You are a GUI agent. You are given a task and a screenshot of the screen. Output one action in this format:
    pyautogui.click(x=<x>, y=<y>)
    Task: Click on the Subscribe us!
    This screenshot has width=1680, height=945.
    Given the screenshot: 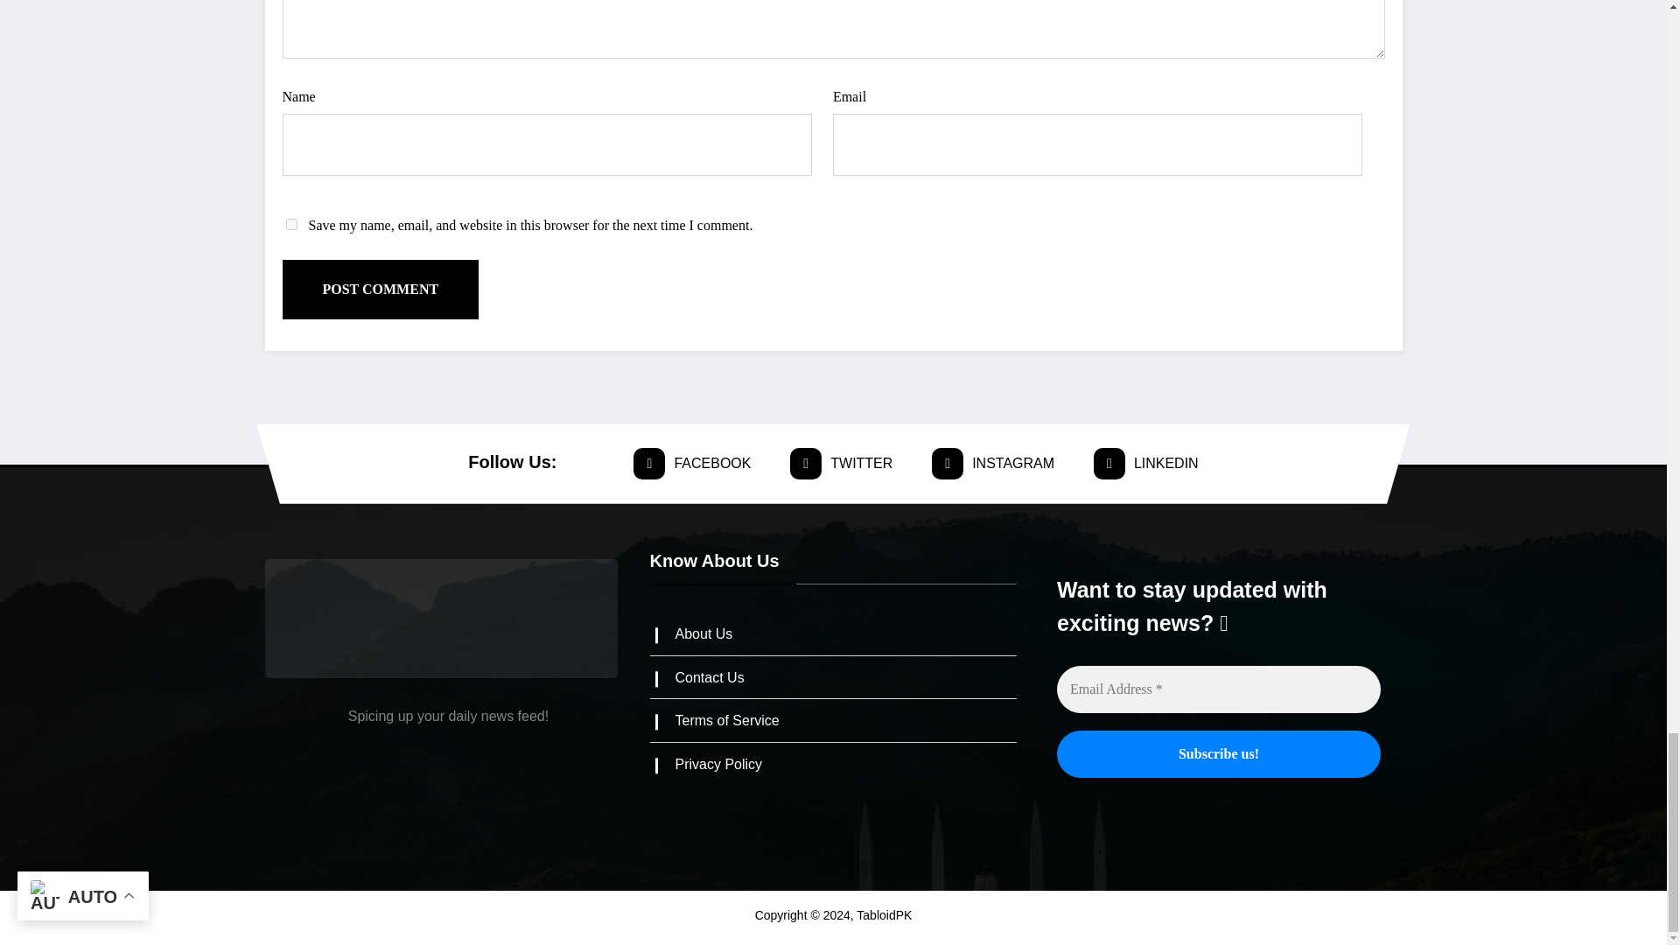 What is the action you would take?
    pyautogui.click(x=1218, y=753)
    